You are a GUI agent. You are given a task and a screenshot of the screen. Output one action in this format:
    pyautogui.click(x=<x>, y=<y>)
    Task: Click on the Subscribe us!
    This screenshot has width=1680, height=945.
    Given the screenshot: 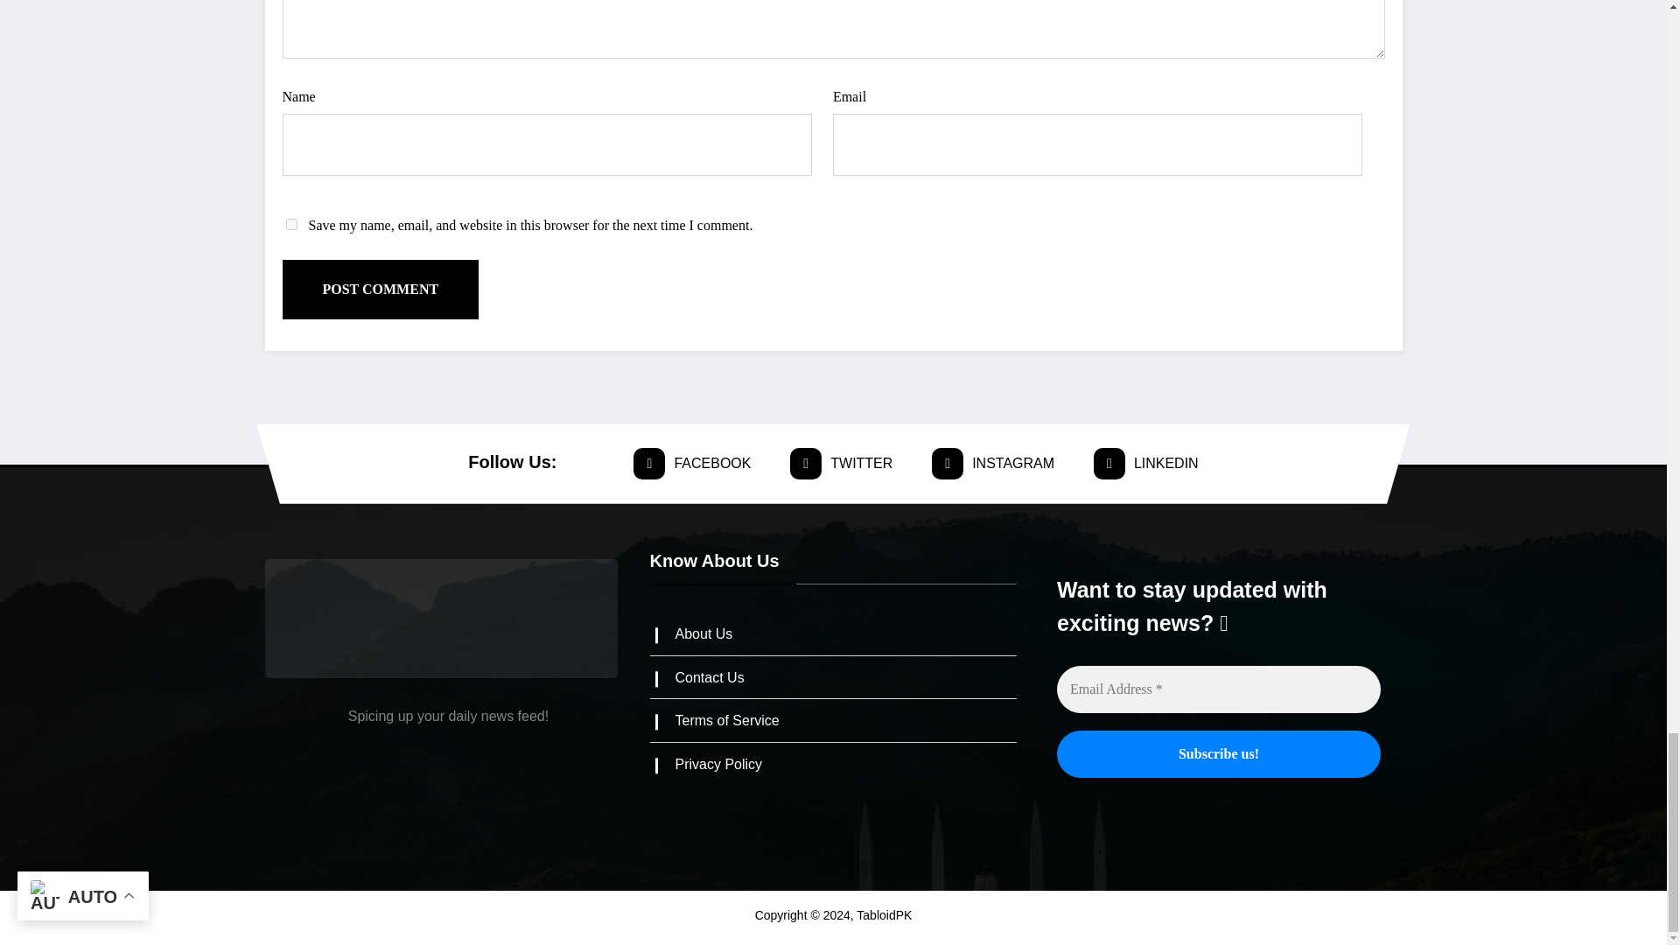 What is the action you would take?
    pyautogui.click(x=1218, y=753)
    